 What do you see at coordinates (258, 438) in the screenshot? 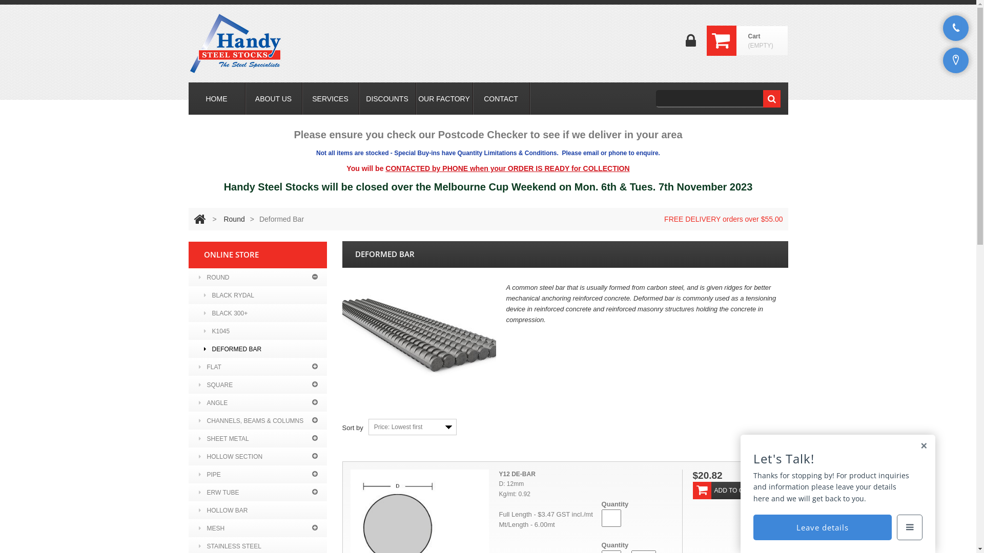
I see `SHEET METAL` at bounding box center [258, 438].